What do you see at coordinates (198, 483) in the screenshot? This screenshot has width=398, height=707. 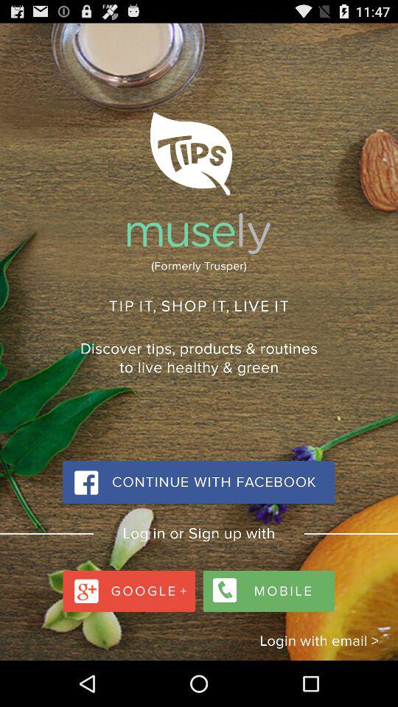 I see `click to continue` at bounding box center [198, 483].